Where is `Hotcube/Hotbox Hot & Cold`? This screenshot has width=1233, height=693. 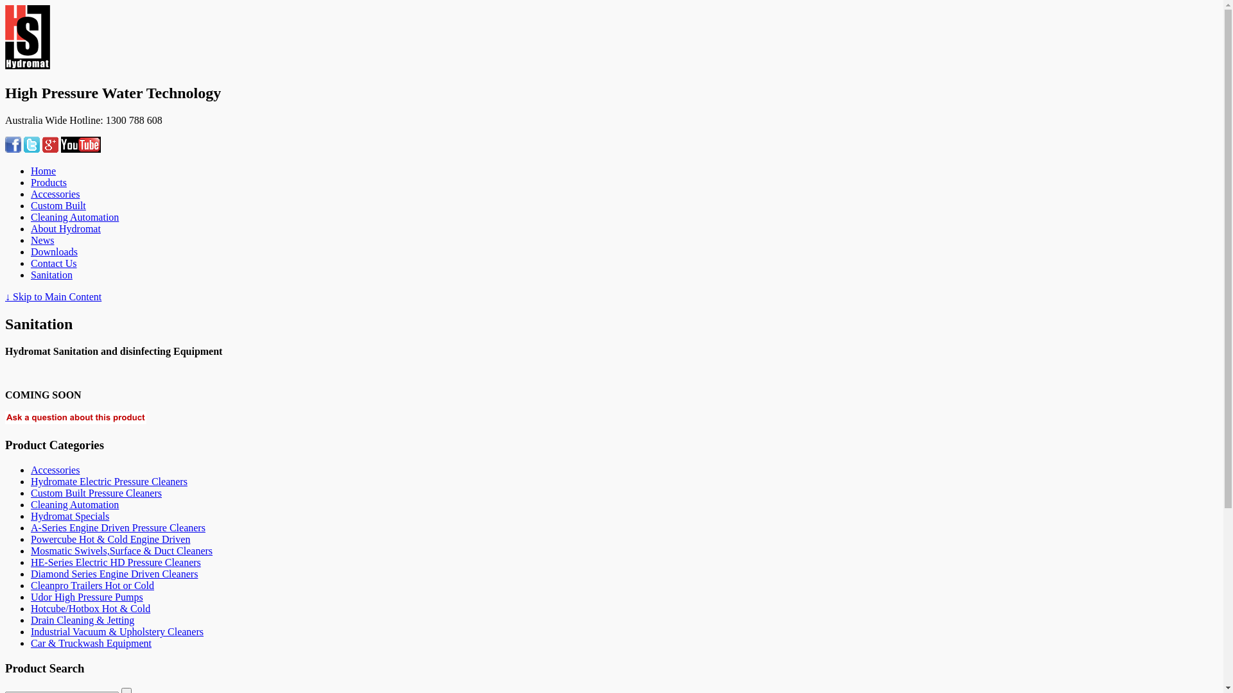
Hotcube/Hotbox Hot & Cold is located at coordinates (91, 608).